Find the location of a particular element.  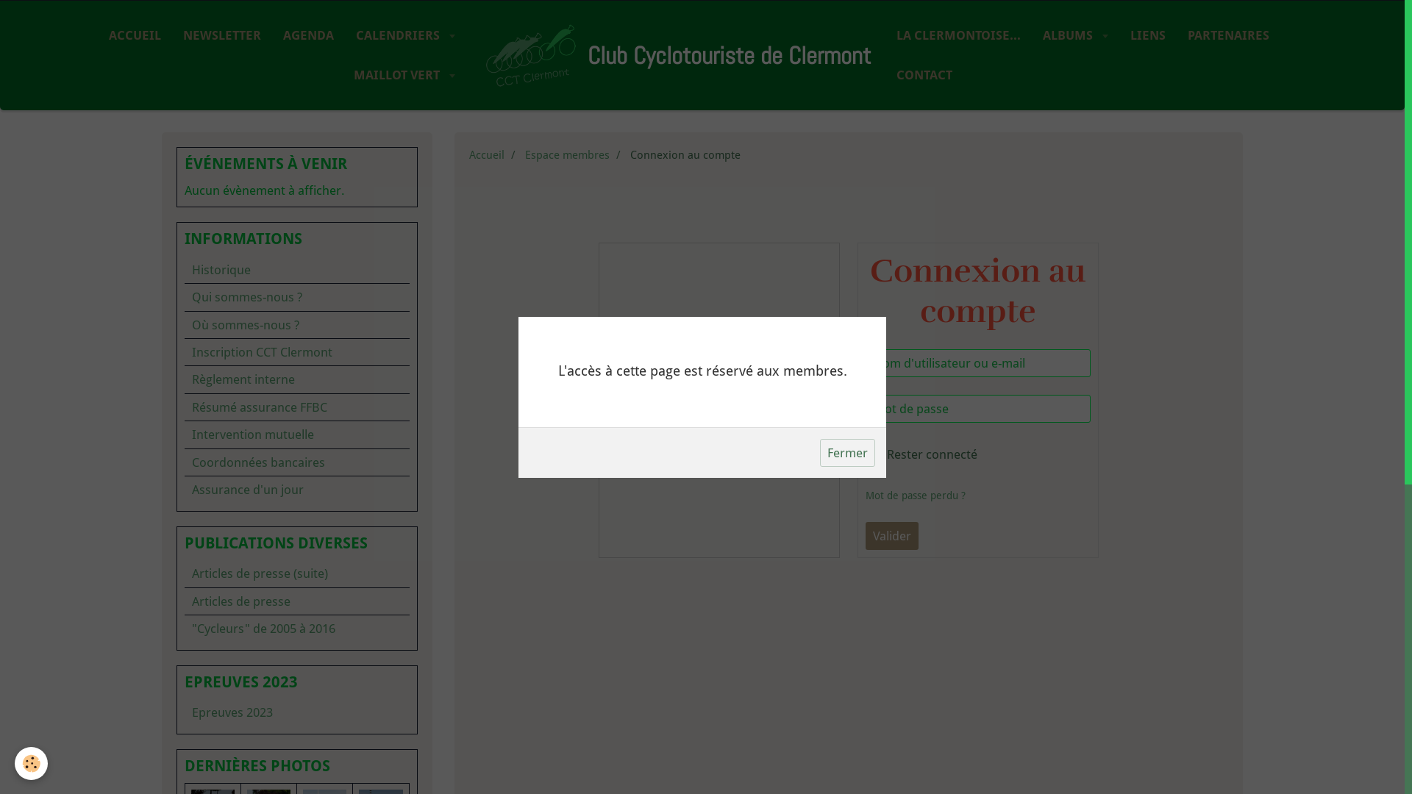

LA CLERMONTOISE... is located at coordinates (959, 35).